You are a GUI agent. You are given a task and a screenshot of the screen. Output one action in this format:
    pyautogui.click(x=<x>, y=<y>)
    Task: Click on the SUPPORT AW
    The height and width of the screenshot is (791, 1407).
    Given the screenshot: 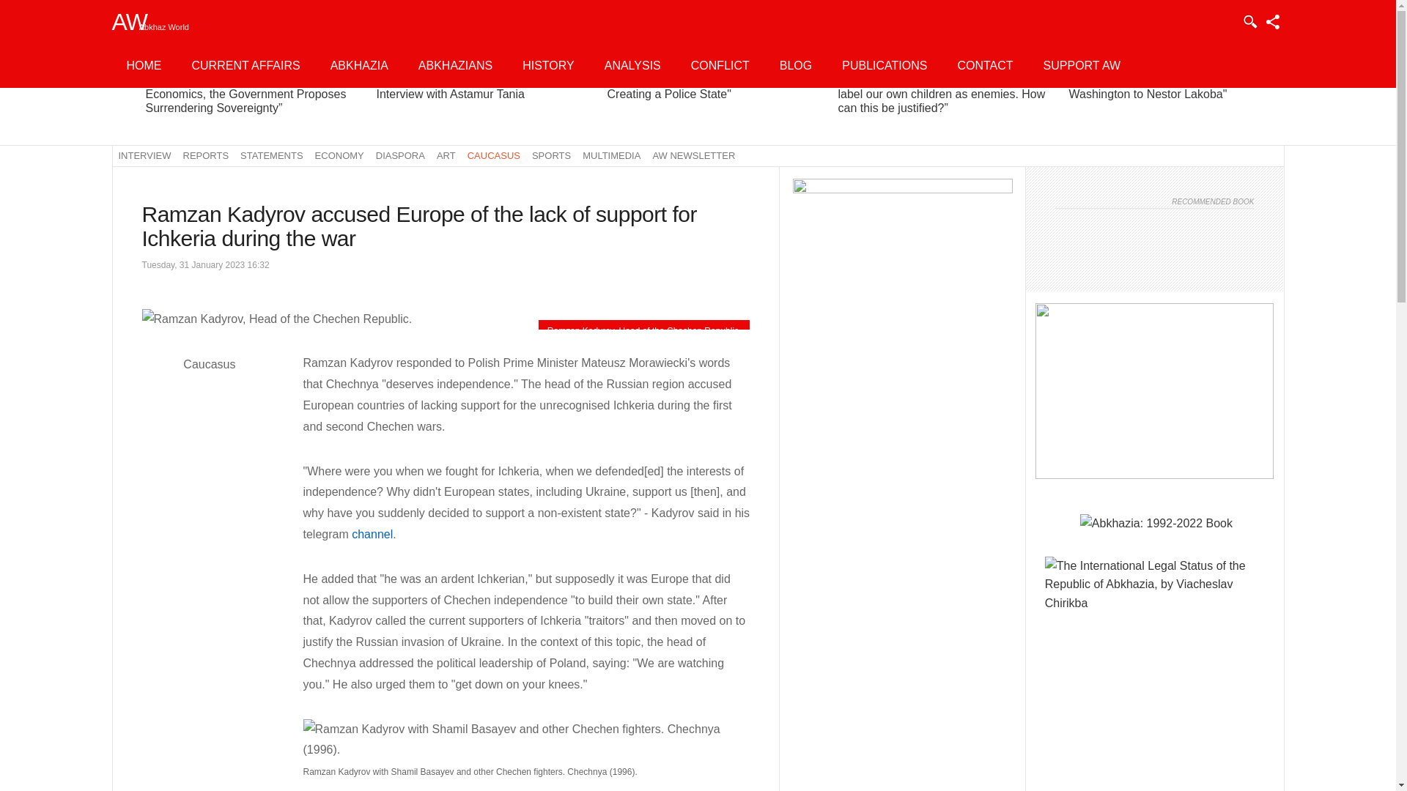 What is the action you would take?
    pyautogui.click(x=1082, y=66)
    